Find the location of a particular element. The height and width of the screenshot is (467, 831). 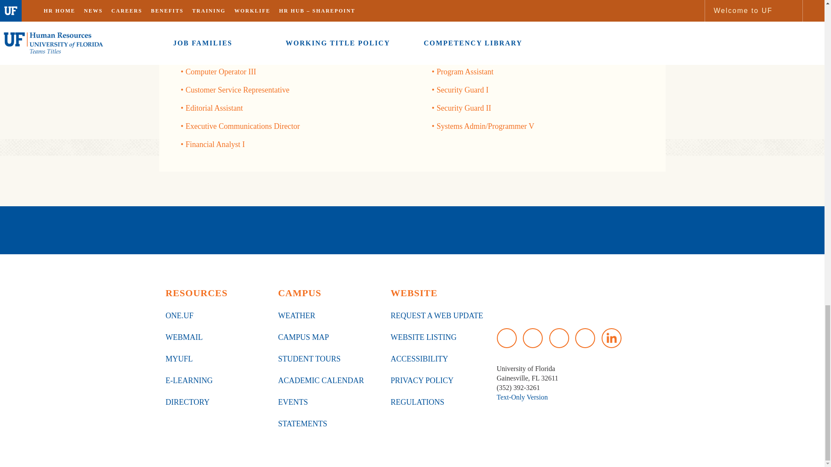

Computer Operator III is located at coordinates (221, 72).